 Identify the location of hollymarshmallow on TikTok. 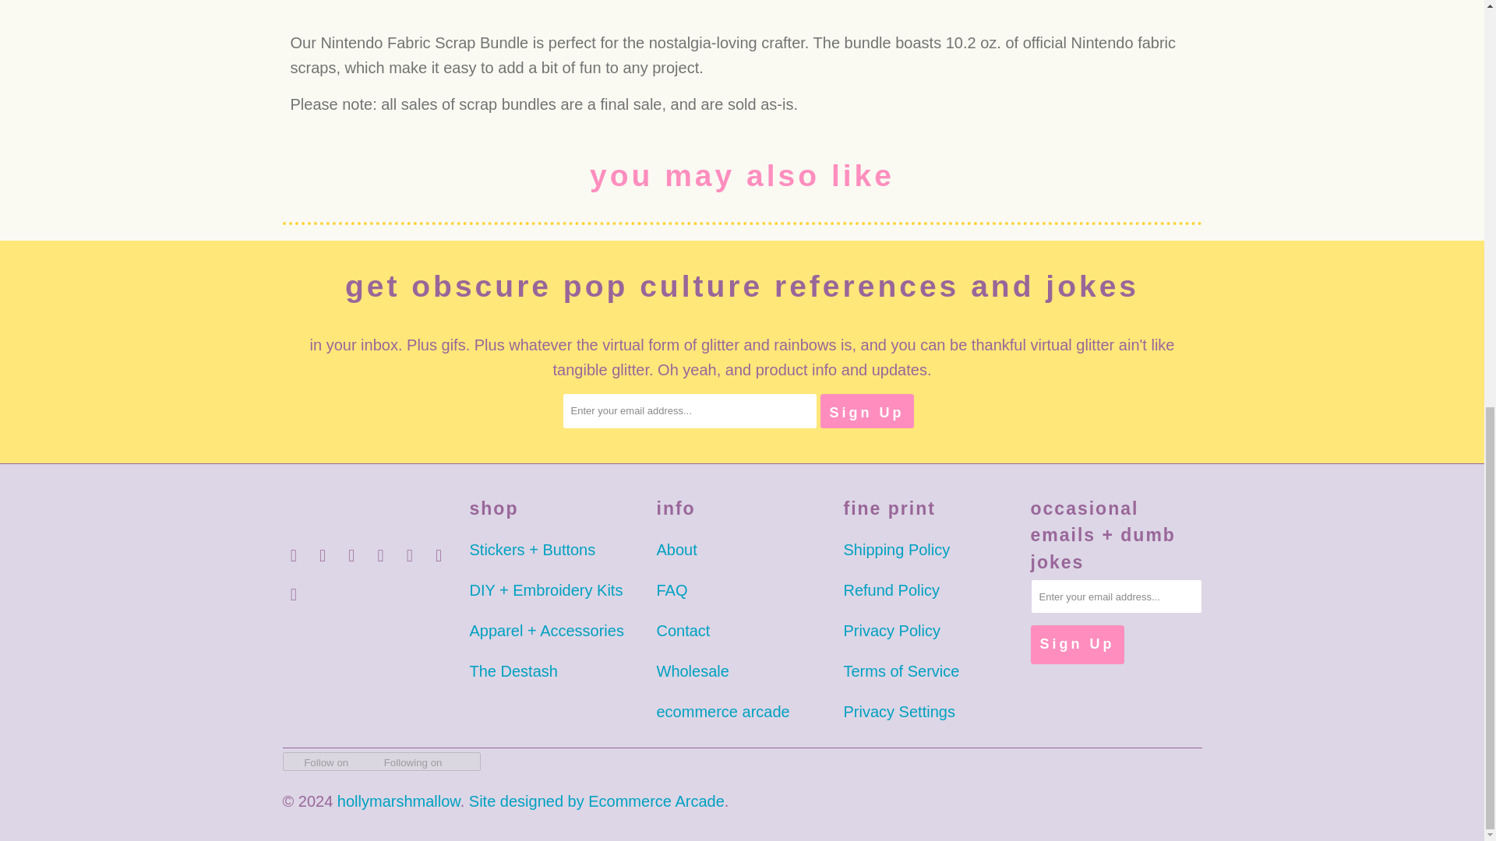
(410, 556).